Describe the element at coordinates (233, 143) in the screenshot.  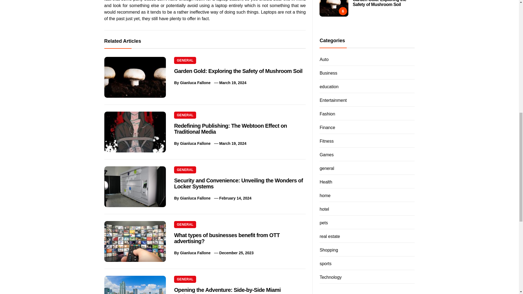
I see `March 19, 2024` at that location.